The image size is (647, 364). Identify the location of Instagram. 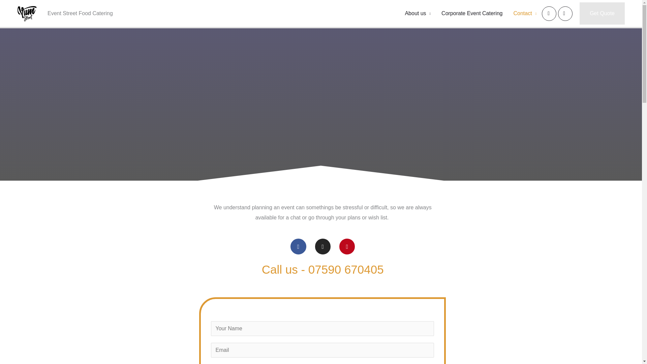
(323, 246).